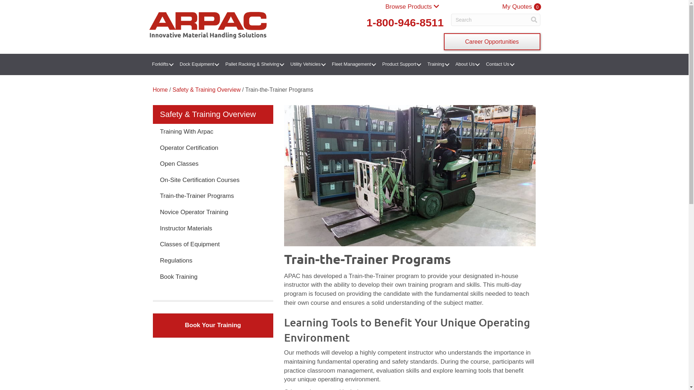 This screenshot has width=694, height=390. I want to click on Novice Operator Training, so click(213, 212).